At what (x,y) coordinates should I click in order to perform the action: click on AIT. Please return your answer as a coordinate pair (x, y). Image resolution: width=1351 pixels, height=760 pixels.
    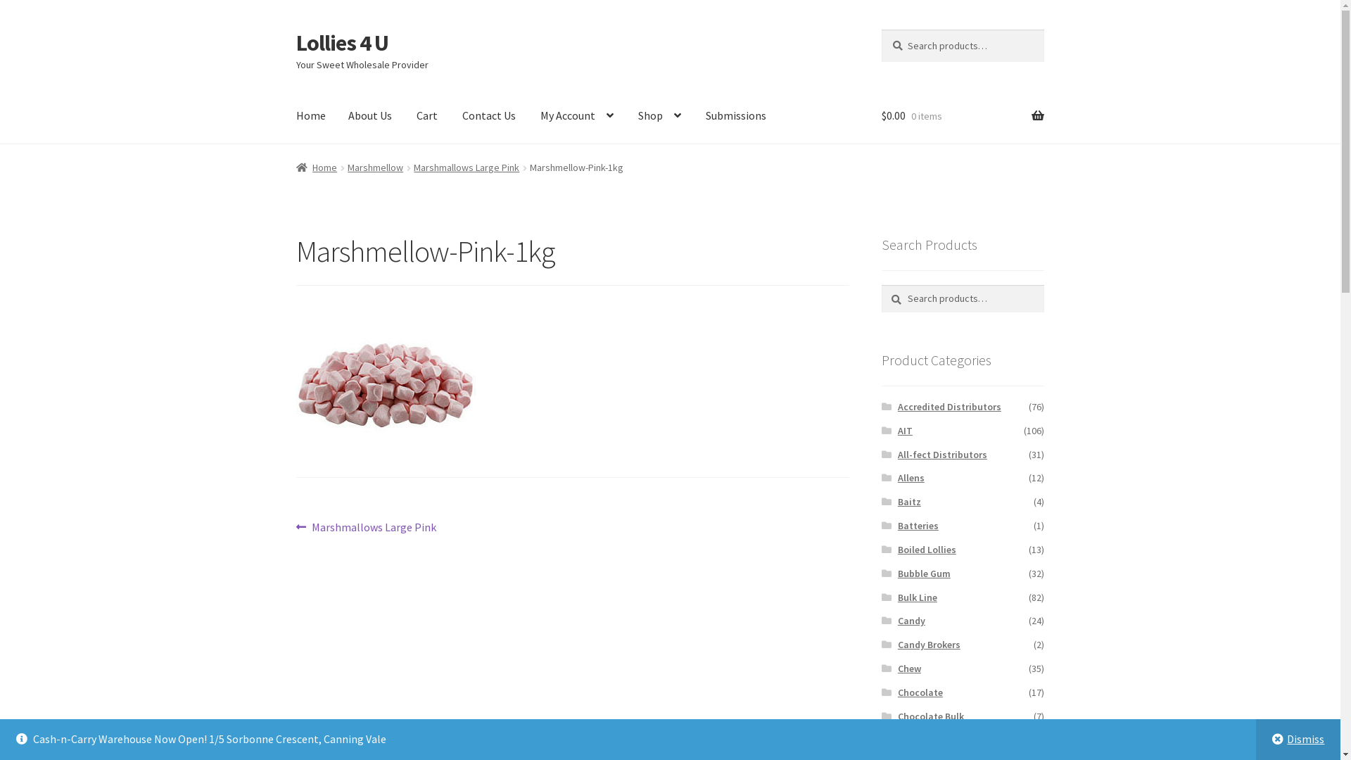
    Looking at the image, I should click on (905, 431).